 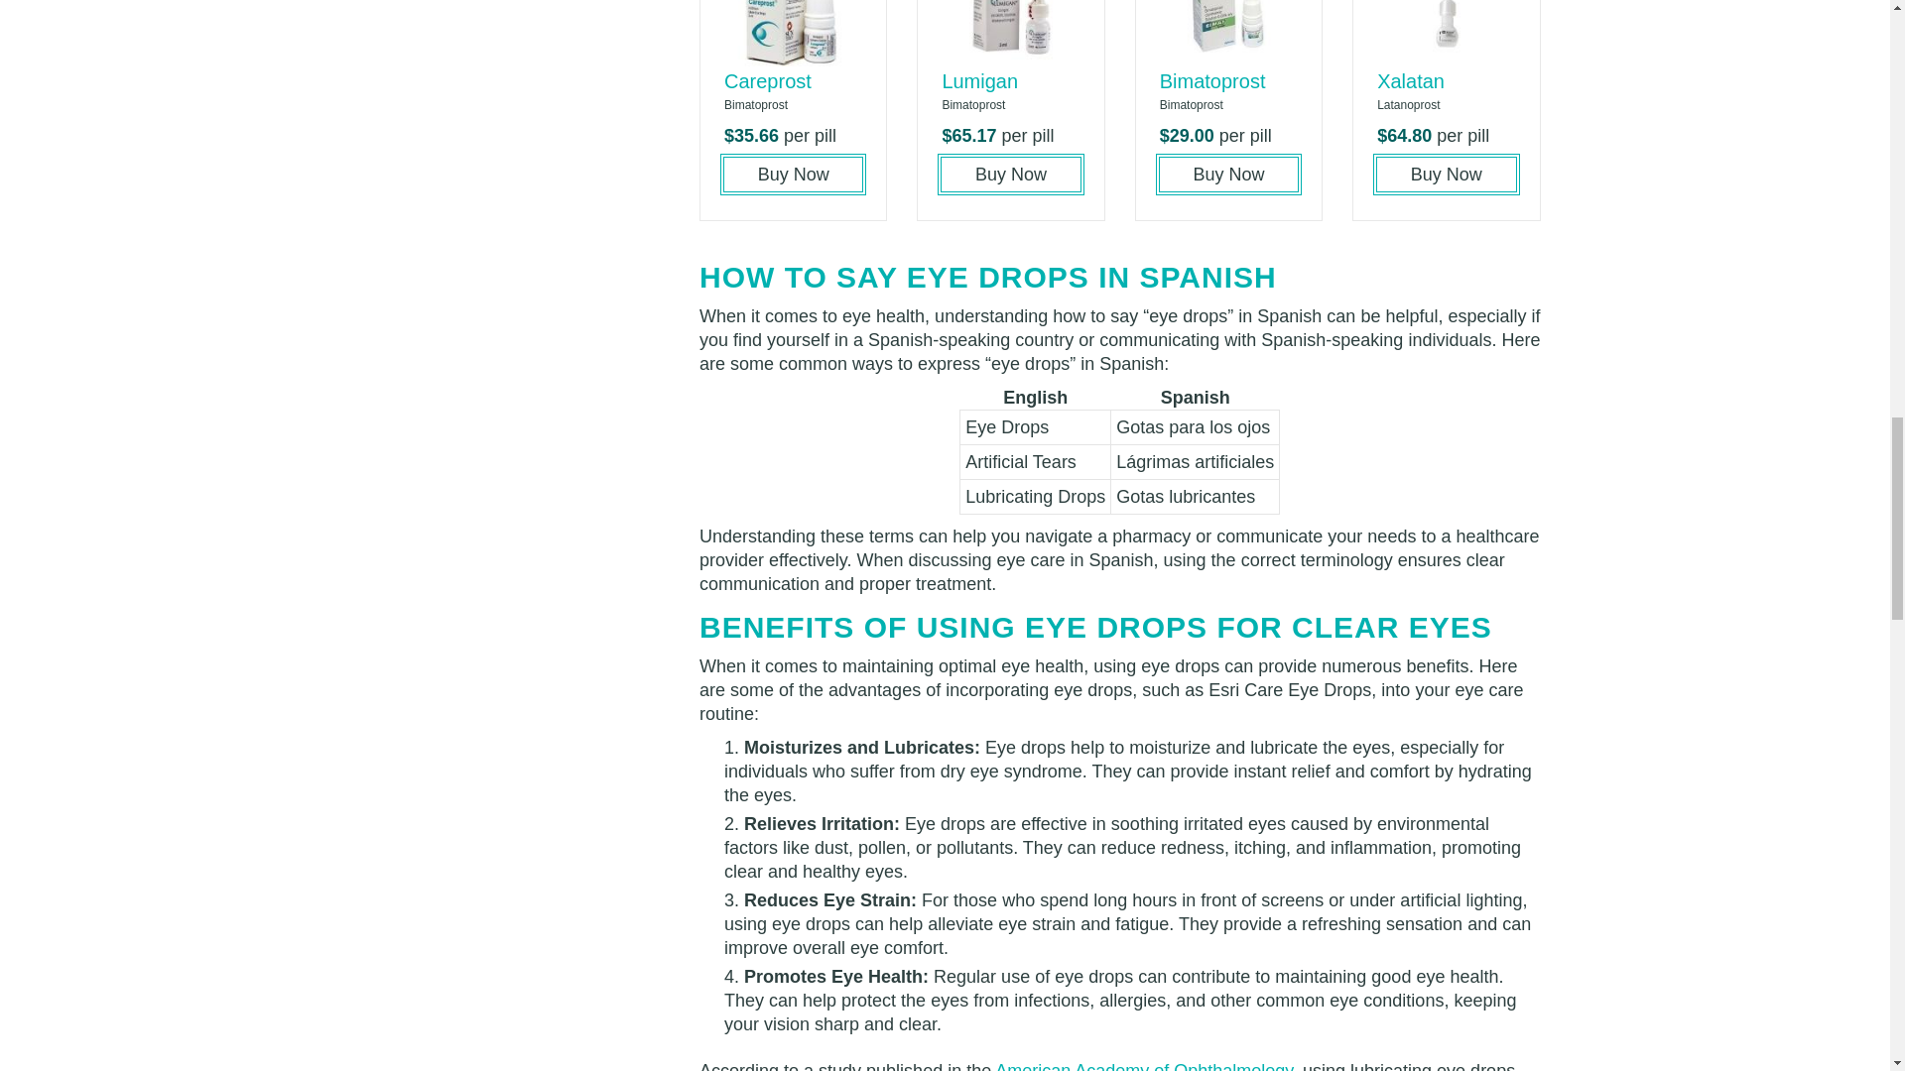 What do you see at coordinates (1010, 175) in the screenshot?
I see `Buy Now` at bounding box center [1010, 175].